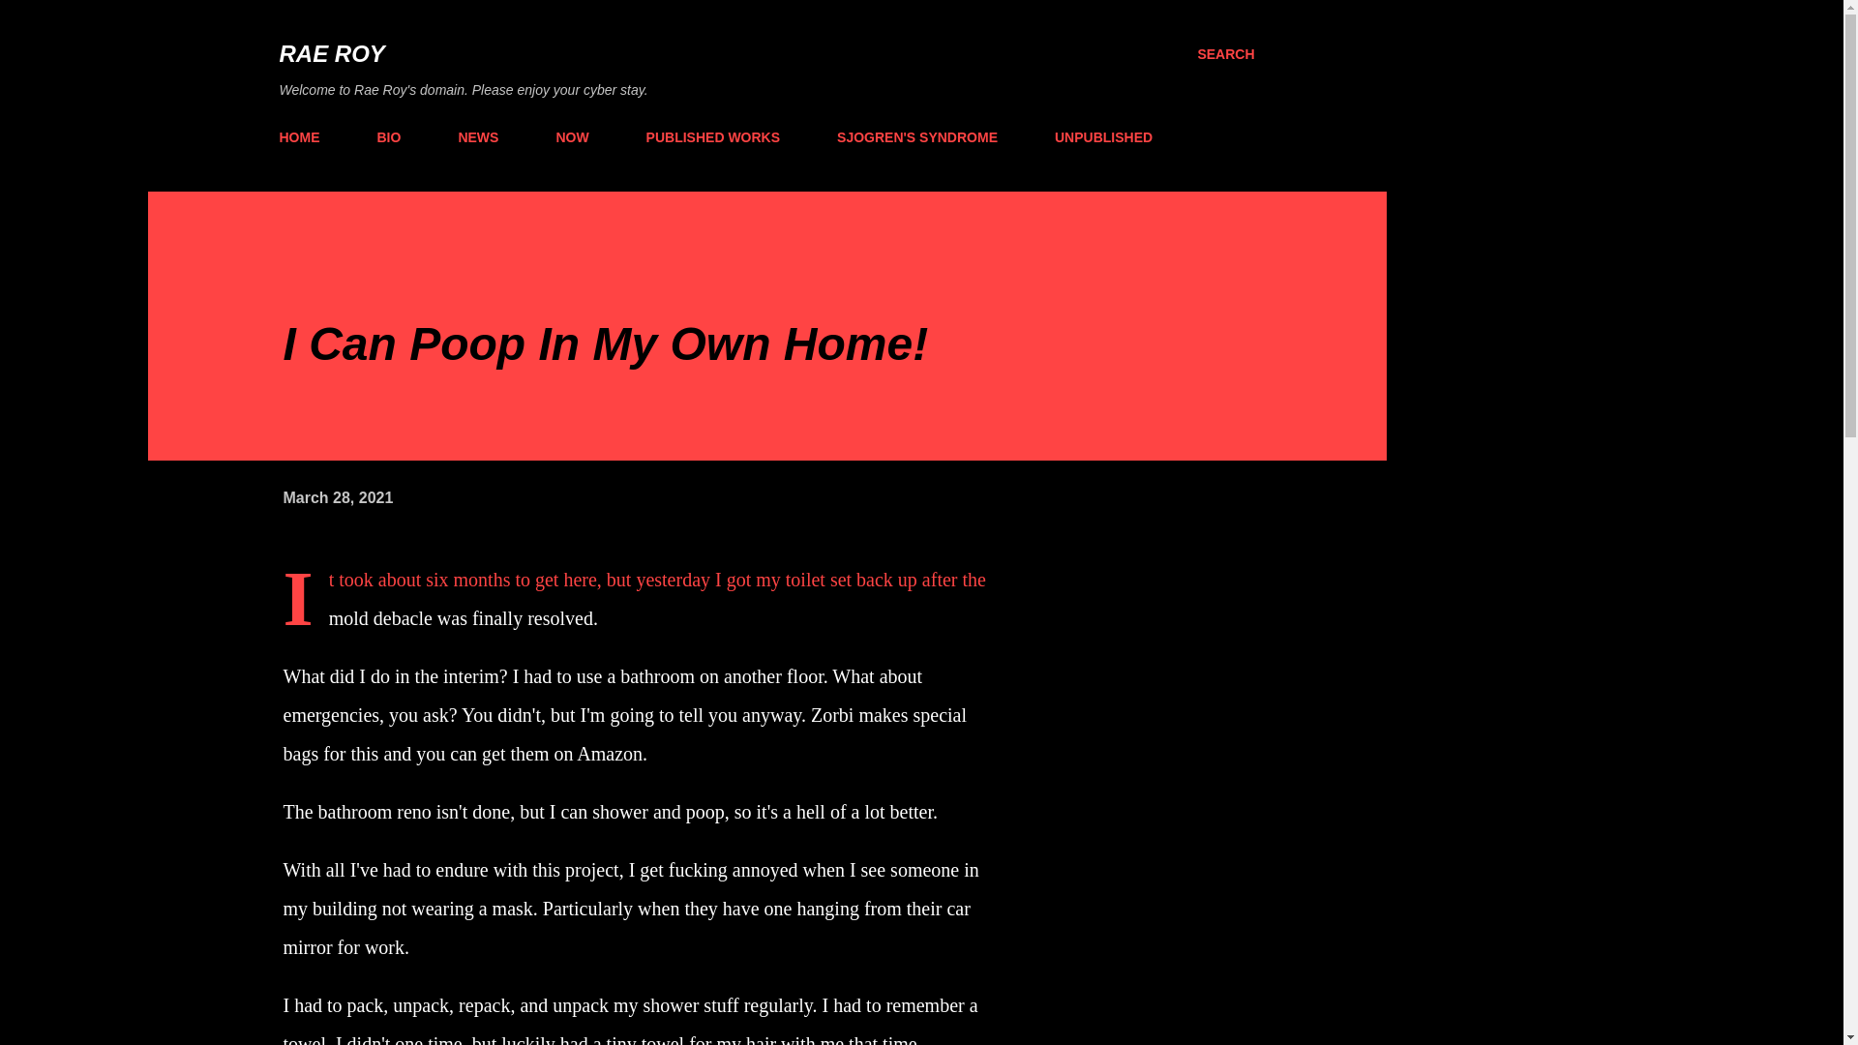  What do you see at coordinates (331, 54) in the screenshot?
I see `RAE ROY` at bounding box center [331, 54].